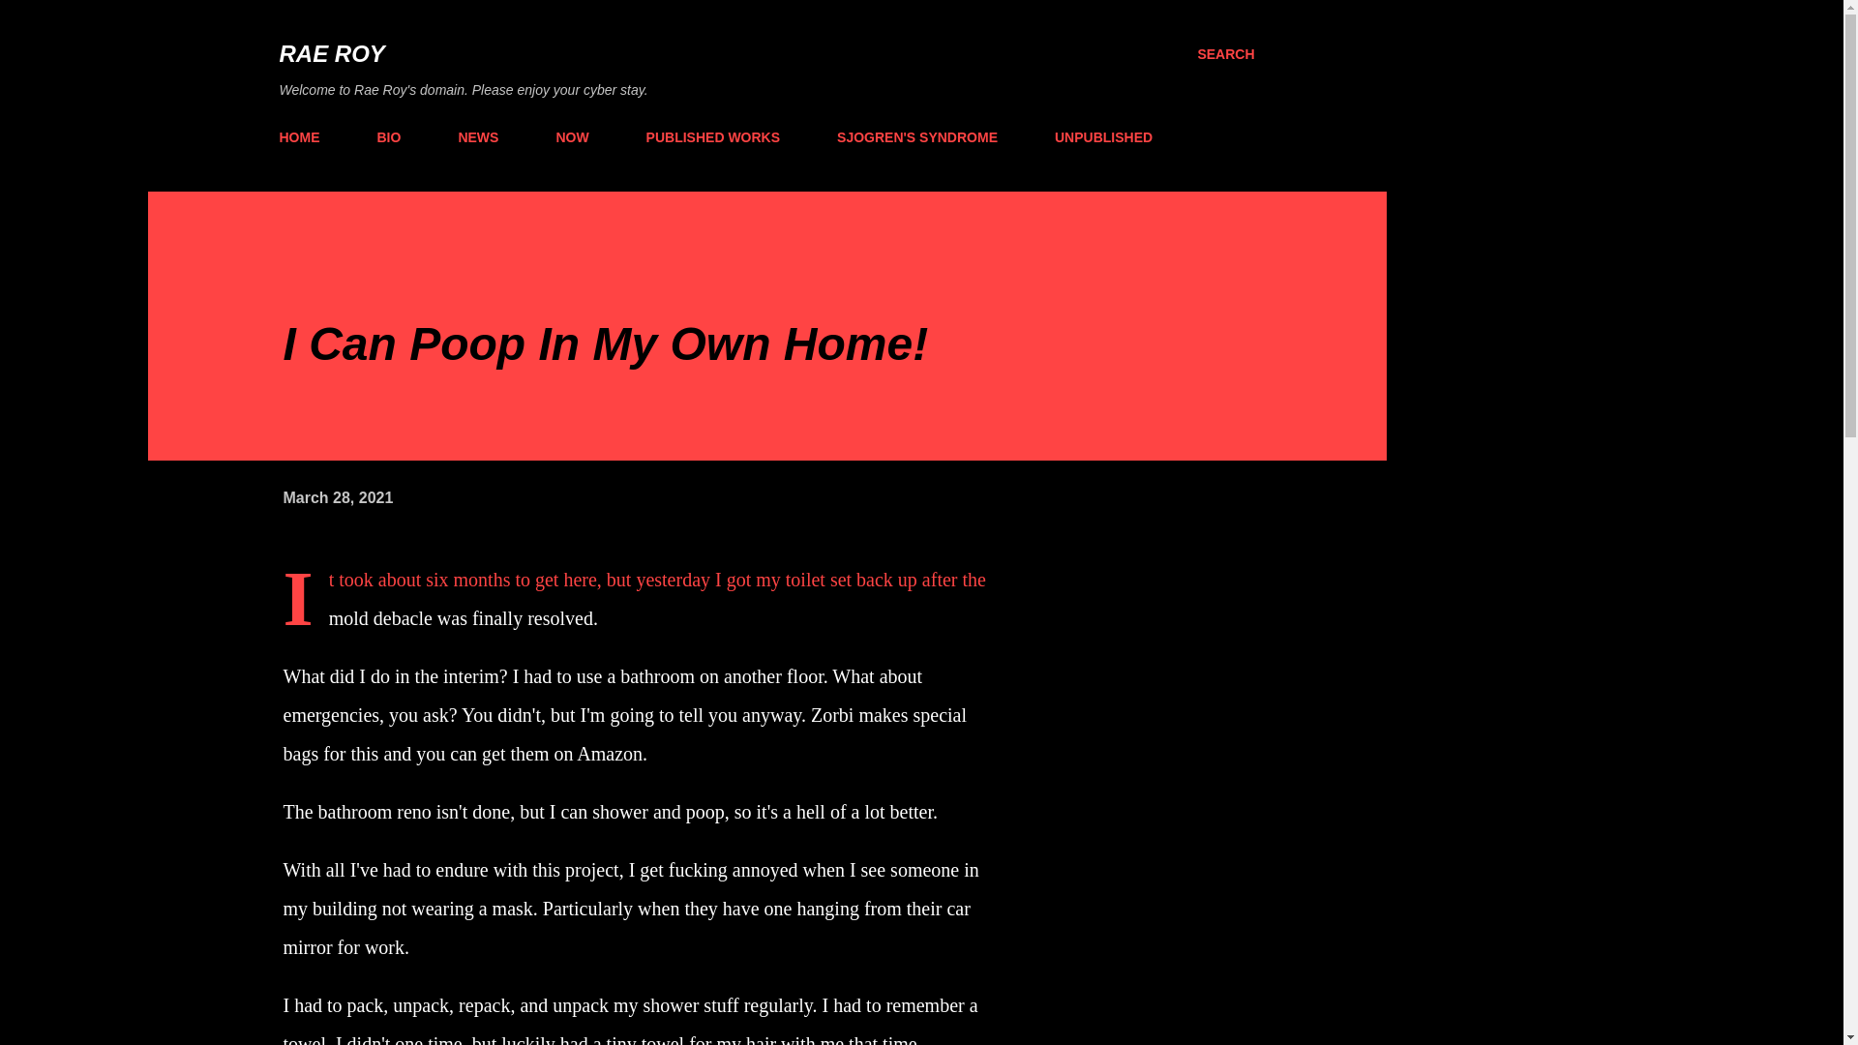  What do you see at coordinates (331, 54) in the screenshot?
I see `RAE ROY` at bounding box center [331, 54].